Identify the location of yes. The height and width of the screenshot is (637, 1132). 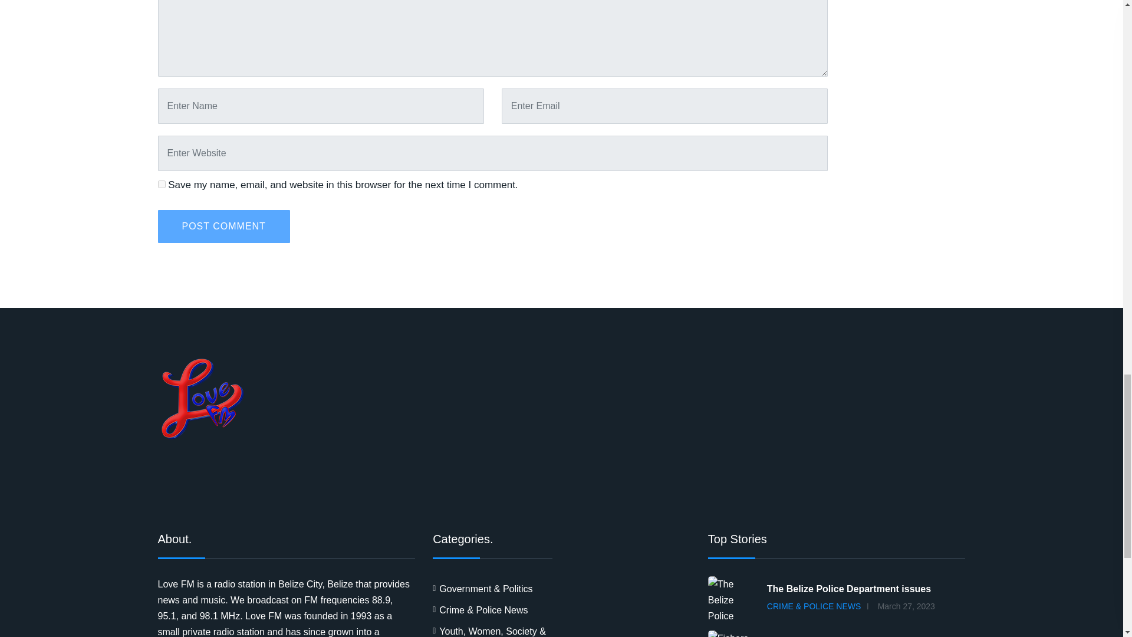
(162, 184).